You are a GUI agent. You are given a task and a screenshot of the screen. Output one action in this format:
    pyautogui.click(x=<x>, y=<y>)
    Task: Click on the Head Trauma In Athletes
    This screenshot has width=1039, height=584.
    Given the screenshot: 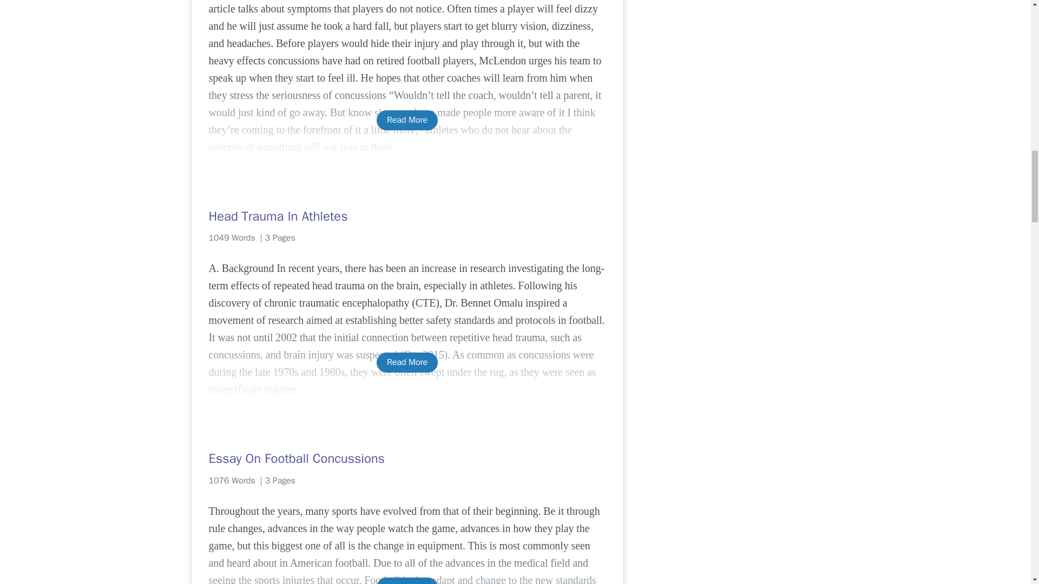 What is the action you would take?
    pyautogui.click(x=407, y=216)
    